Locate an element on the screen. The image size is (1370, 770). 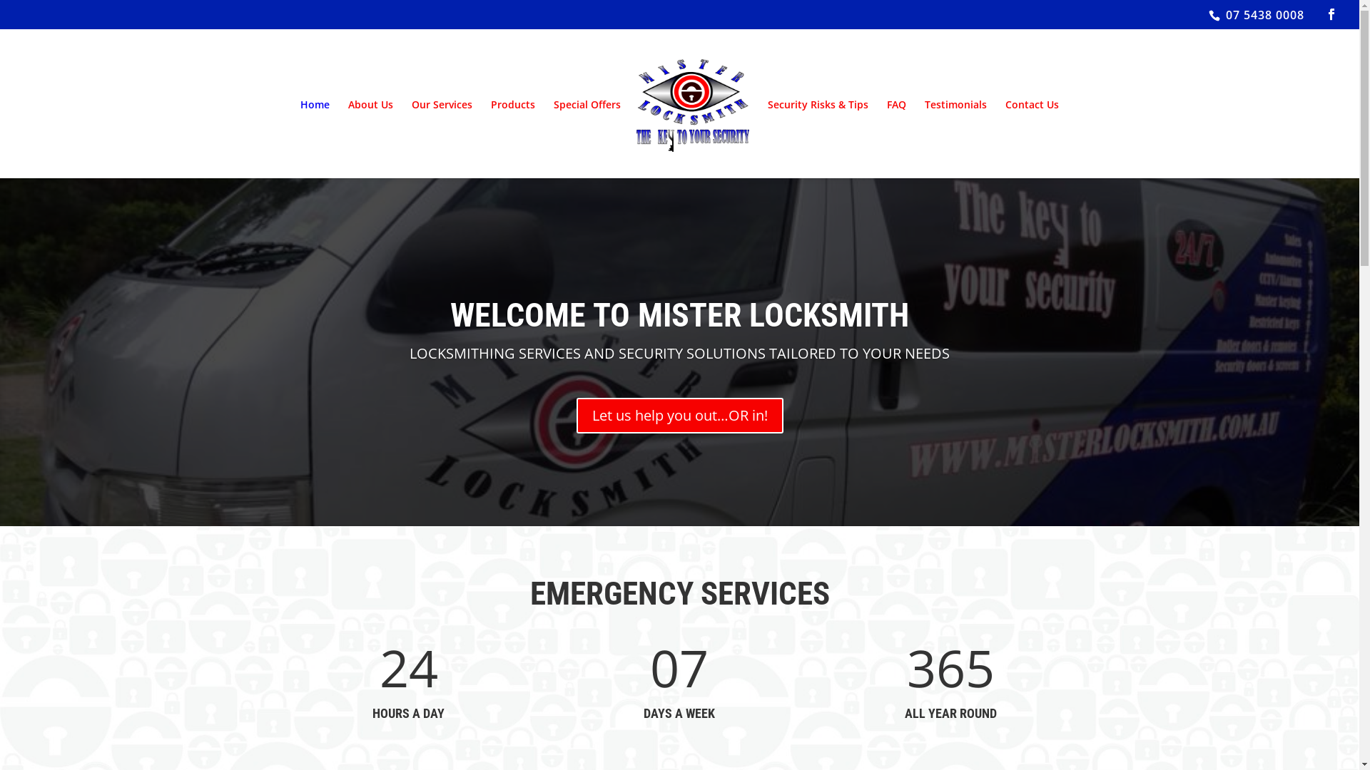
WELCOME TO MISTER LOCKSMITH is located at coordinates (679, 315).